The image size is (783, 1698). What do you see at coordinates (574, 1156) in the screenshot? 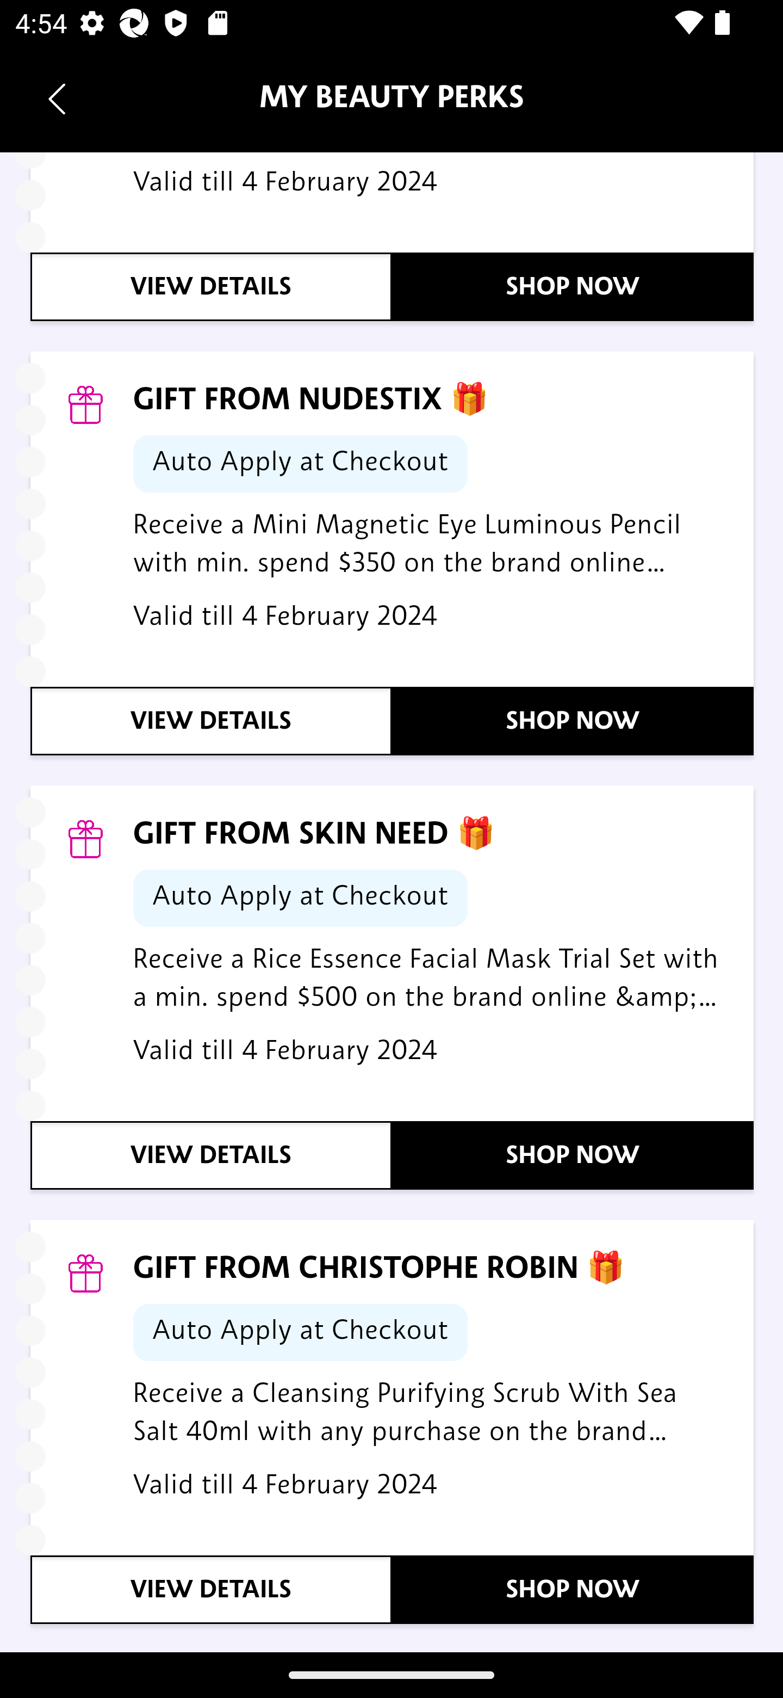
I see `SHOP NOW` at bounding box center [574, 1156].